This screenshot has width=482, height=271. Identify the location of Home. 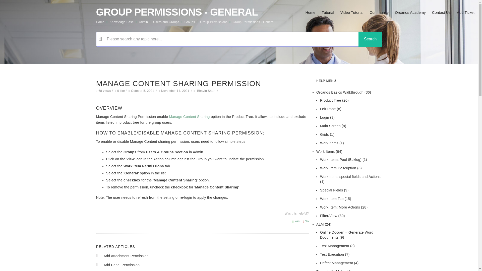
(310, 13).